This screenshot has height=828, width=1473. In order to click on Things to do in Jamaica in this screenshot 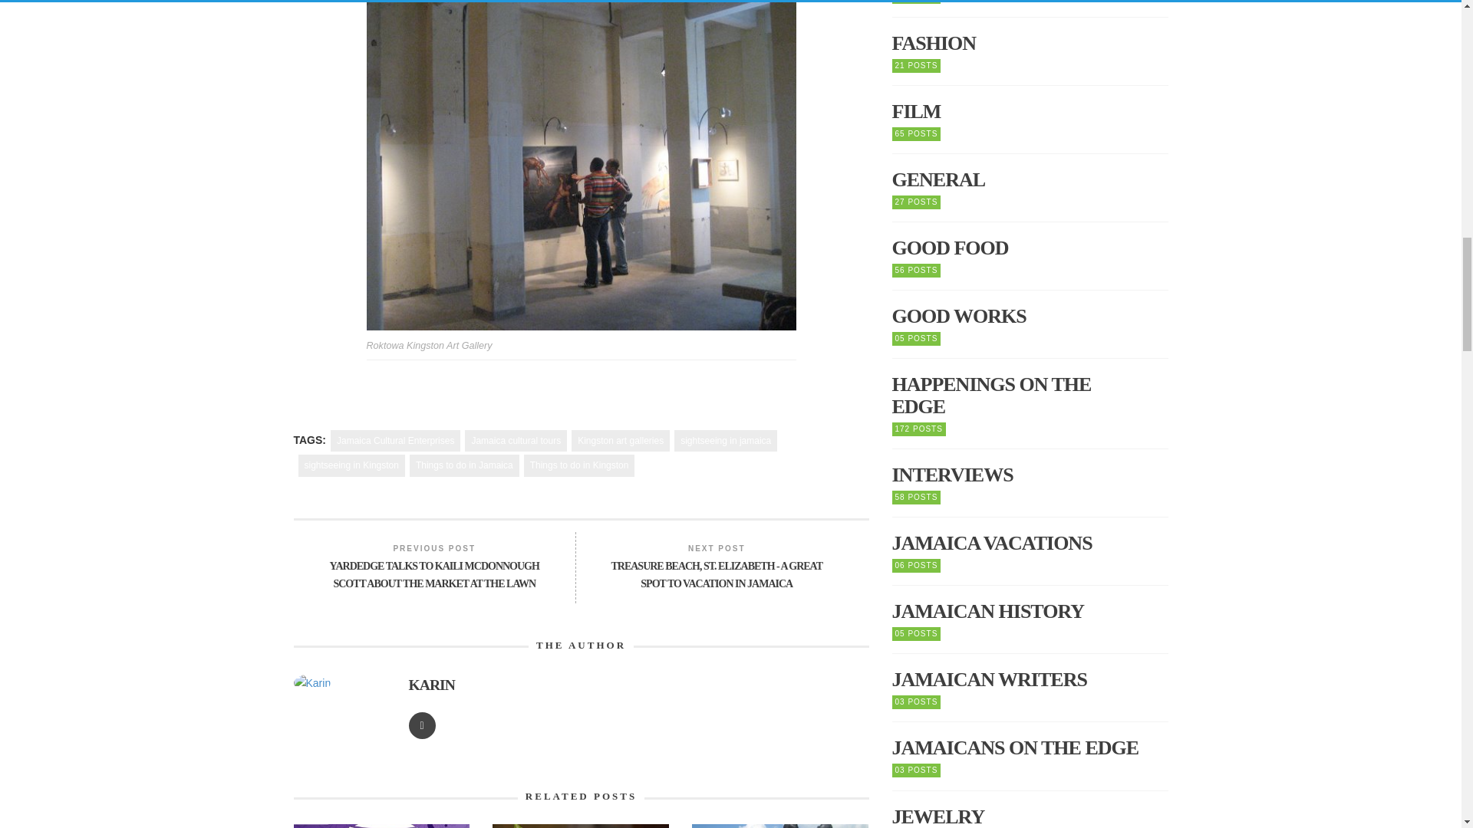, I will do `click(464, 465)`.